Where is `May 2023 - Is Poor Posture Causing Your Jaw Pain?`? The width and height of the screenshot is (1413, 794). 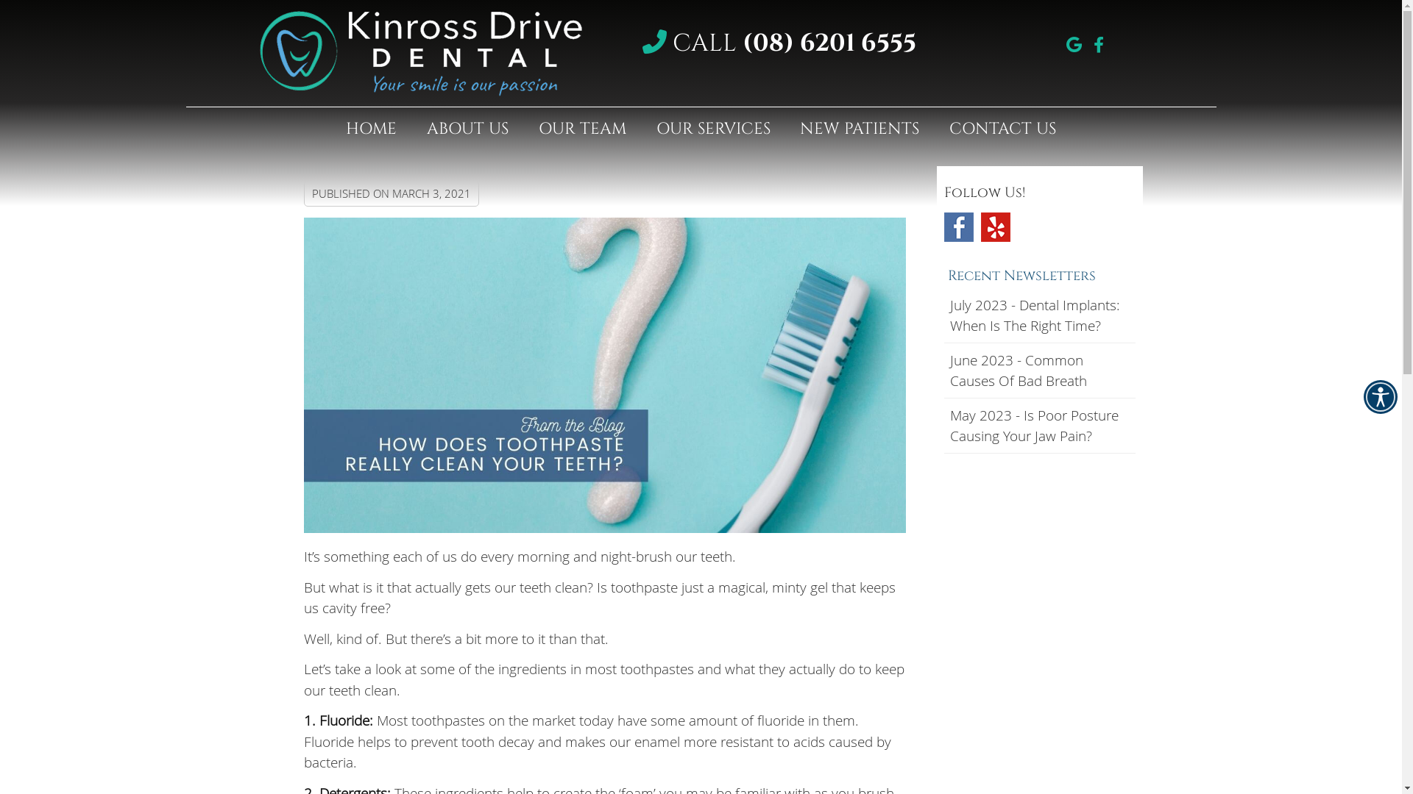 May 2023 - Is Poor Posture Causing Your Jaw Pain? is located at coordinates (1039, 426).